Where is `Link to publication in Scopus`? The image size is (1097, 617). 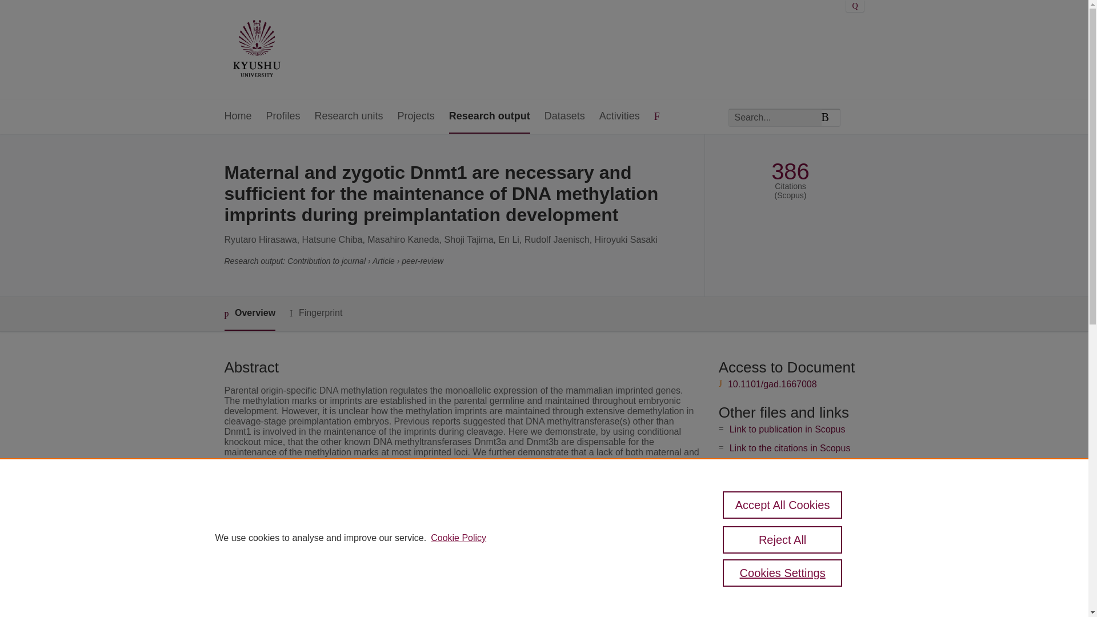 Link to publication in Scopus is located at coordinates (787, 430).